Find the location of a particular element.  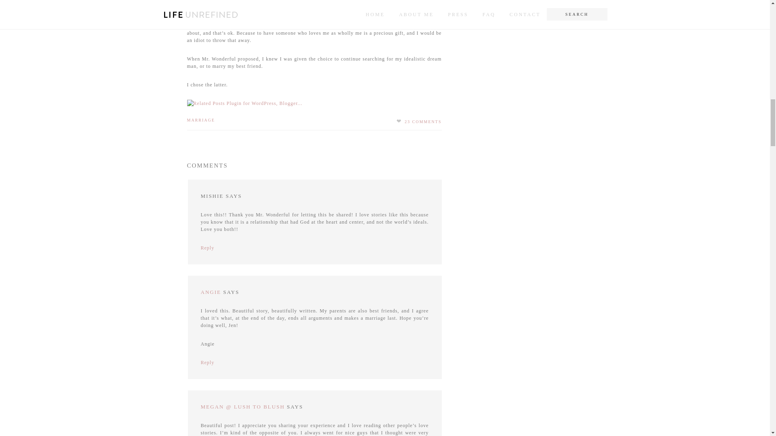

ANGIE is located at coordinates (210, 292).